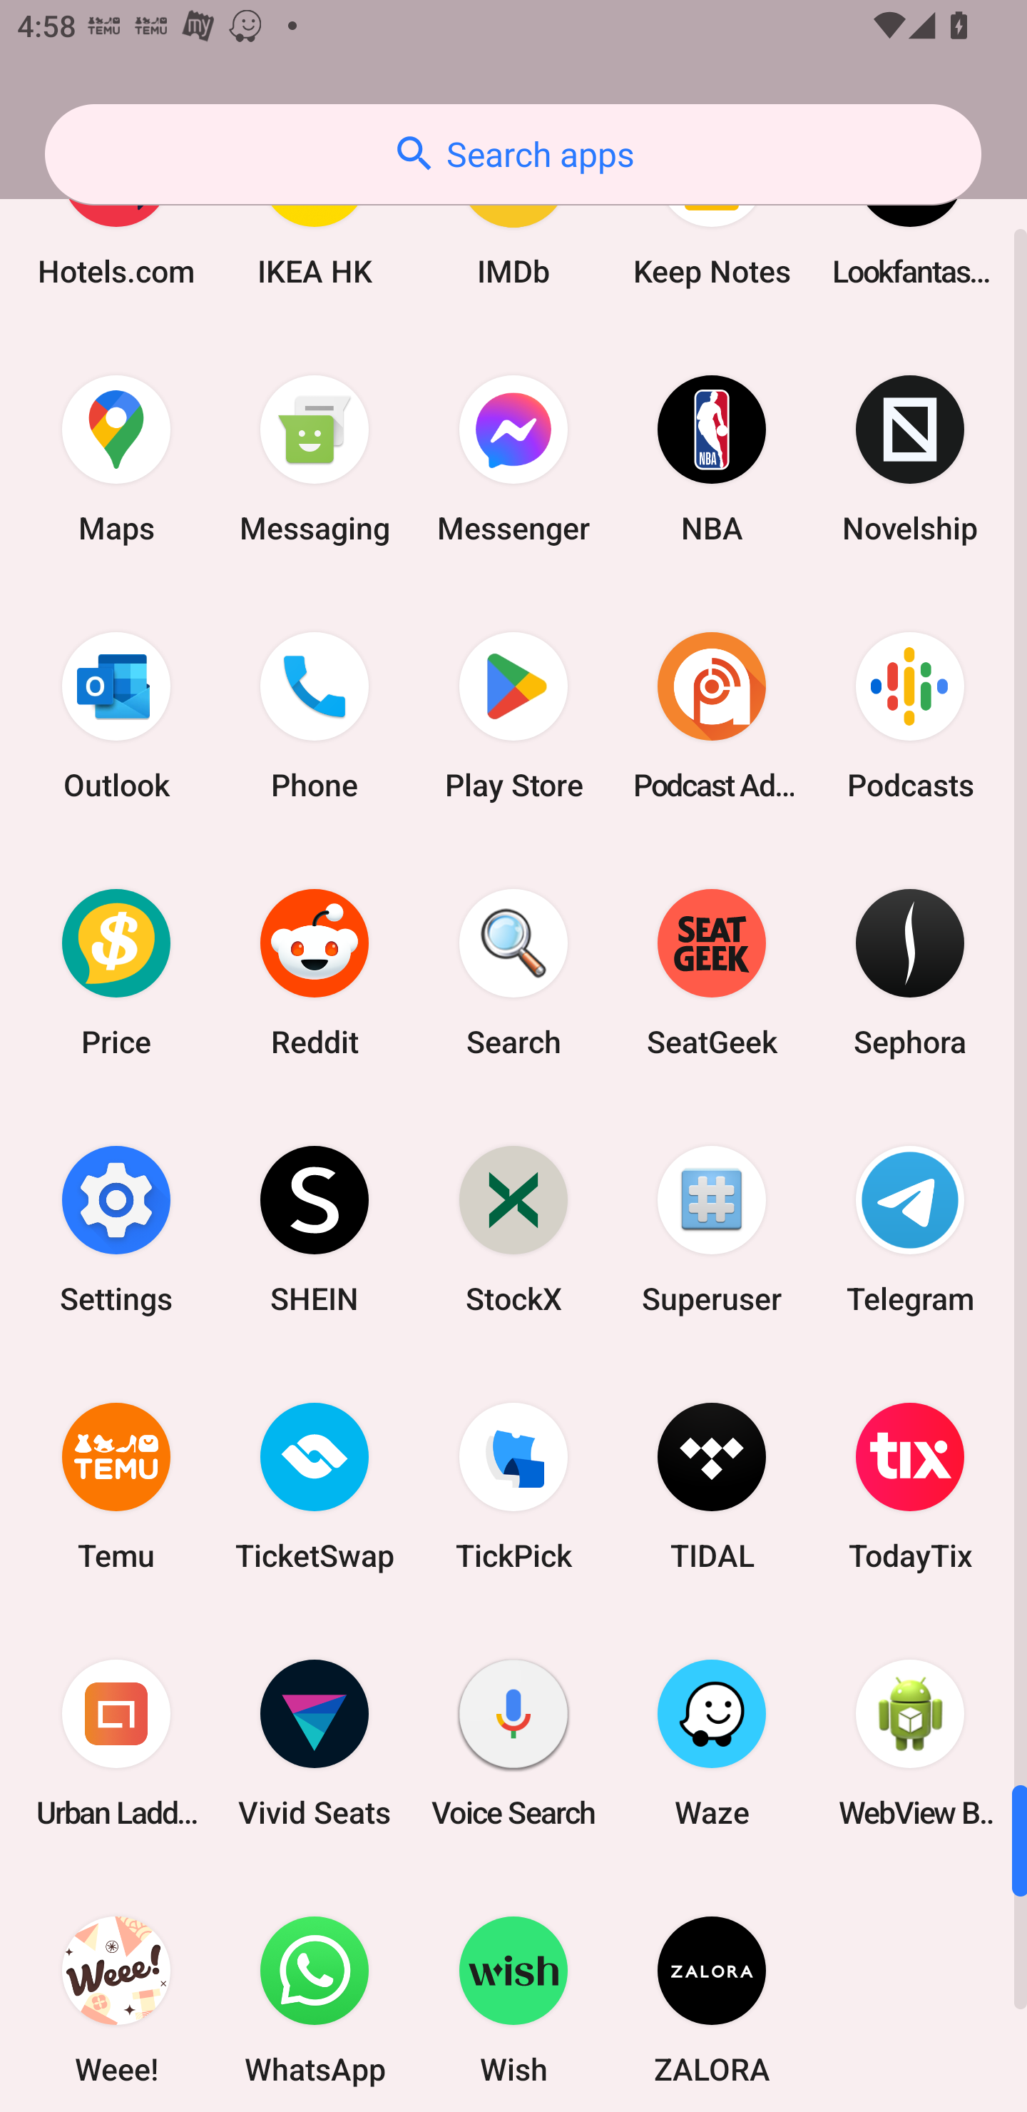 The image size is (1027, 2112). What do you see at coordinates (910, 1743) in the screenshot?
I see `WebView Browser Tester` at bounding box center [910, 1743].